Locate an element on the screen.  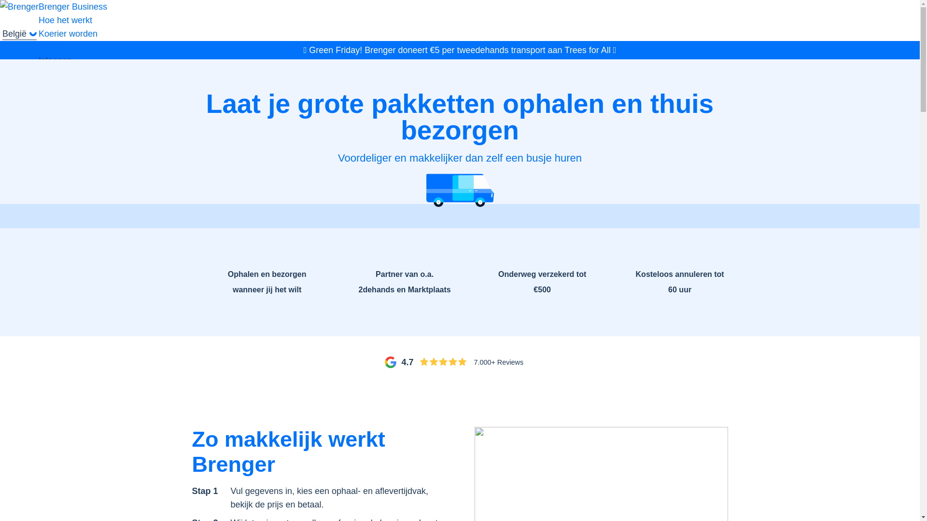
Prijzen is located at coordinates (52, 47).